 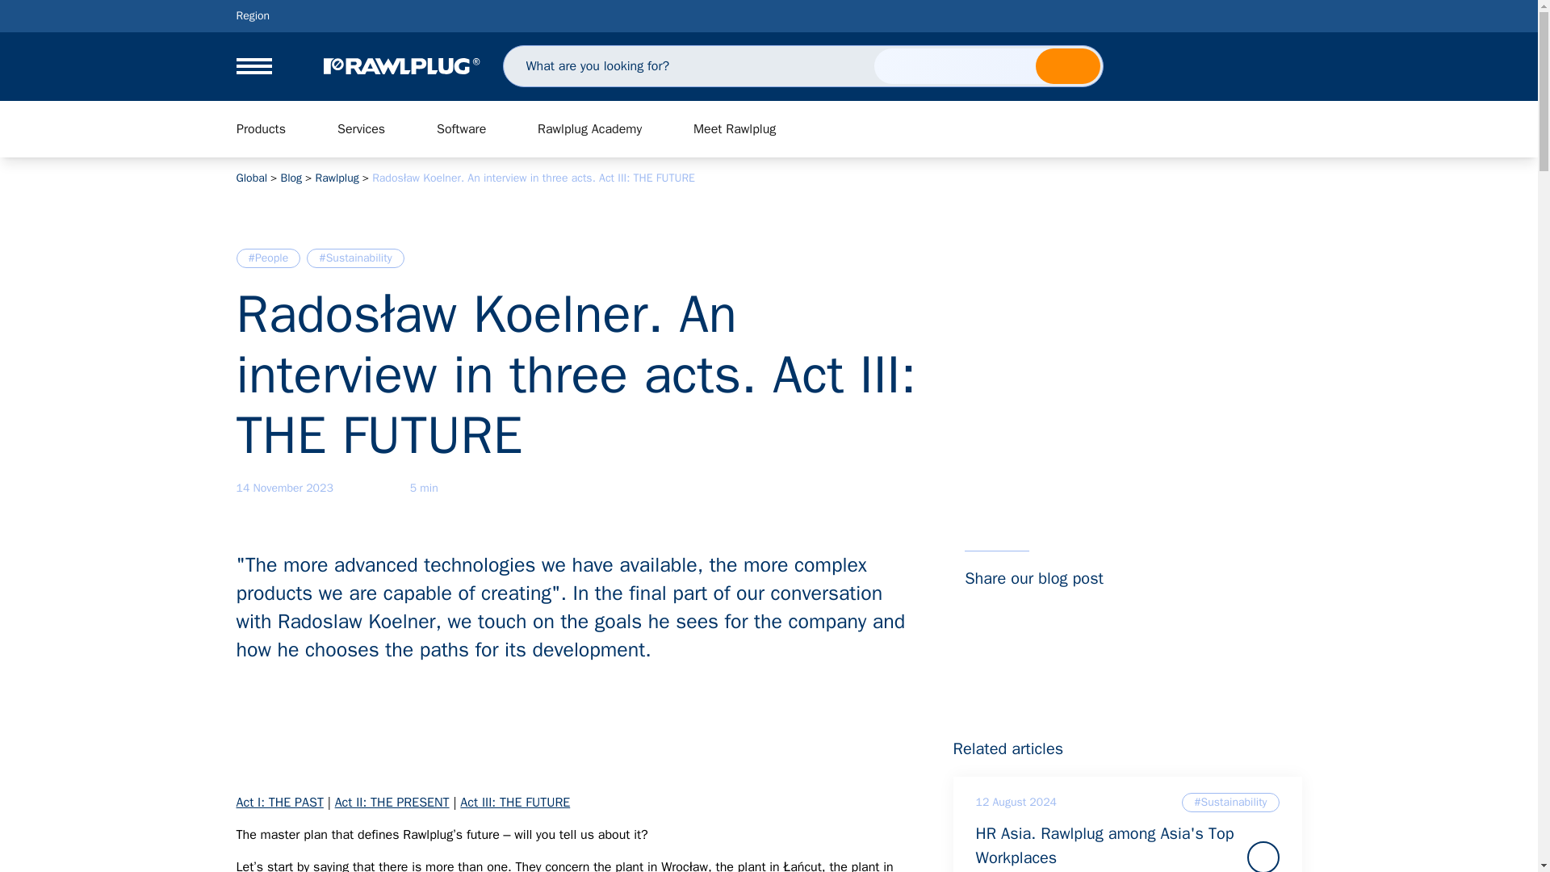 I want to click on facebook, so click(x=1012, y=608).